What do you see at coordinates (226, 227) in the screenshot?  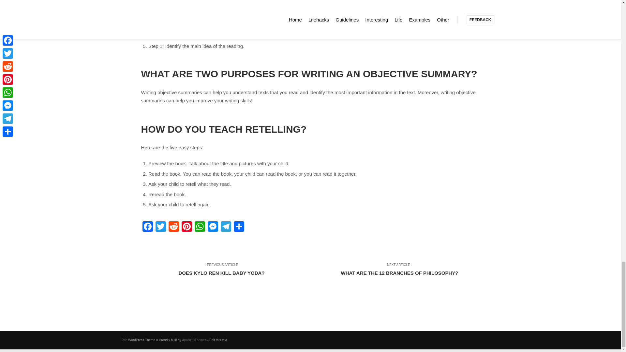 I see `Facebook` at bounding box center [226, 227].